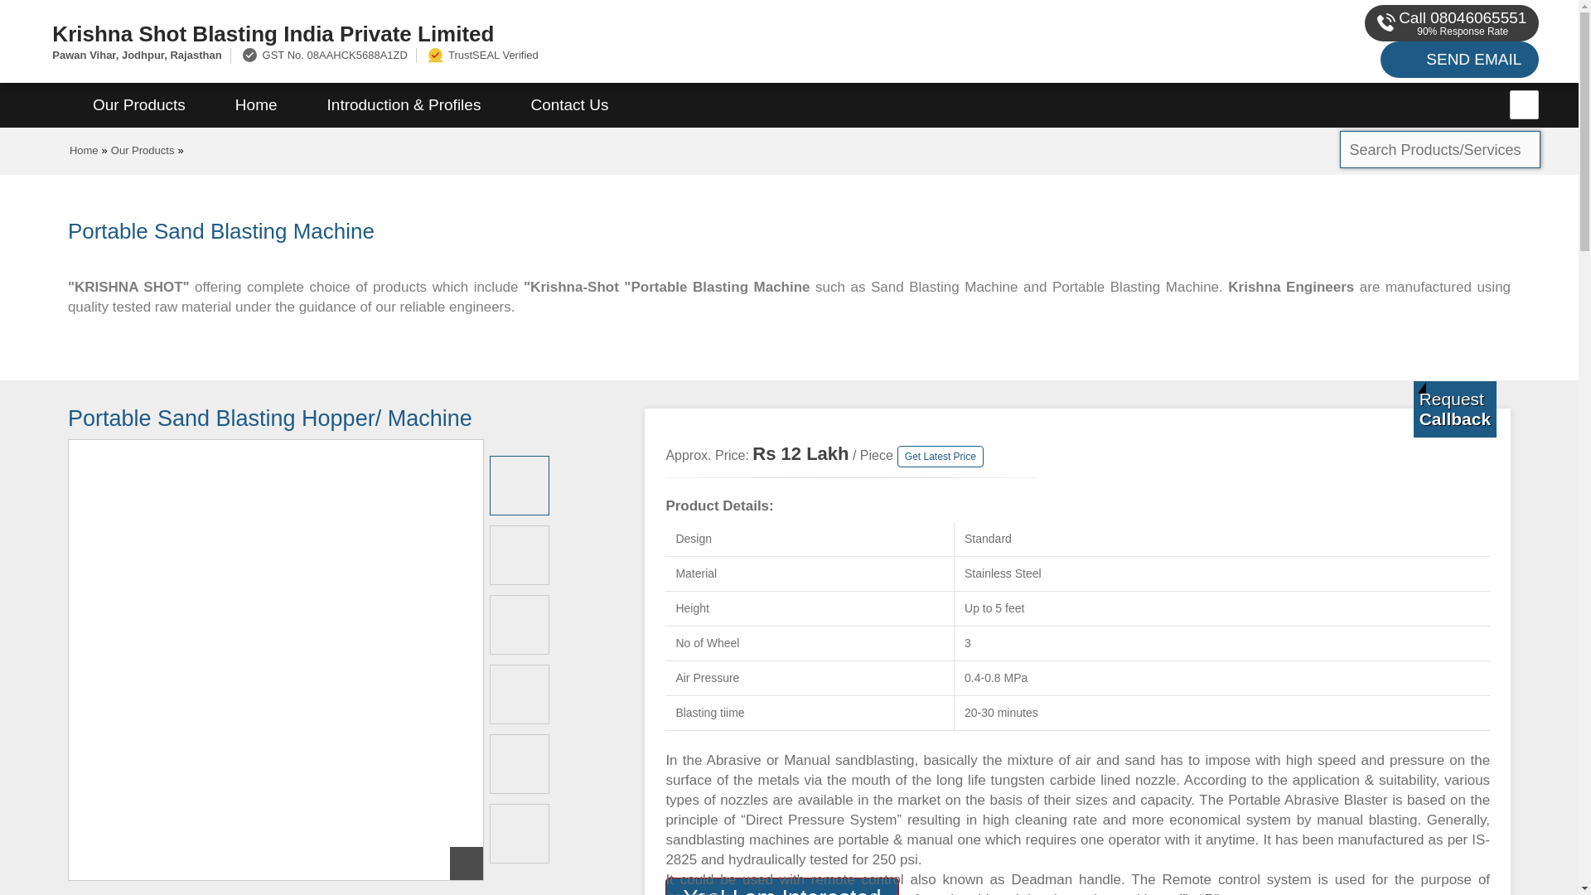 The width and height of the screenshot is (1591, 895). Describe the element at coordinates (530, 33) in the screenshot. I see `Krishna Shot Blasting India Private Limited` at that location.